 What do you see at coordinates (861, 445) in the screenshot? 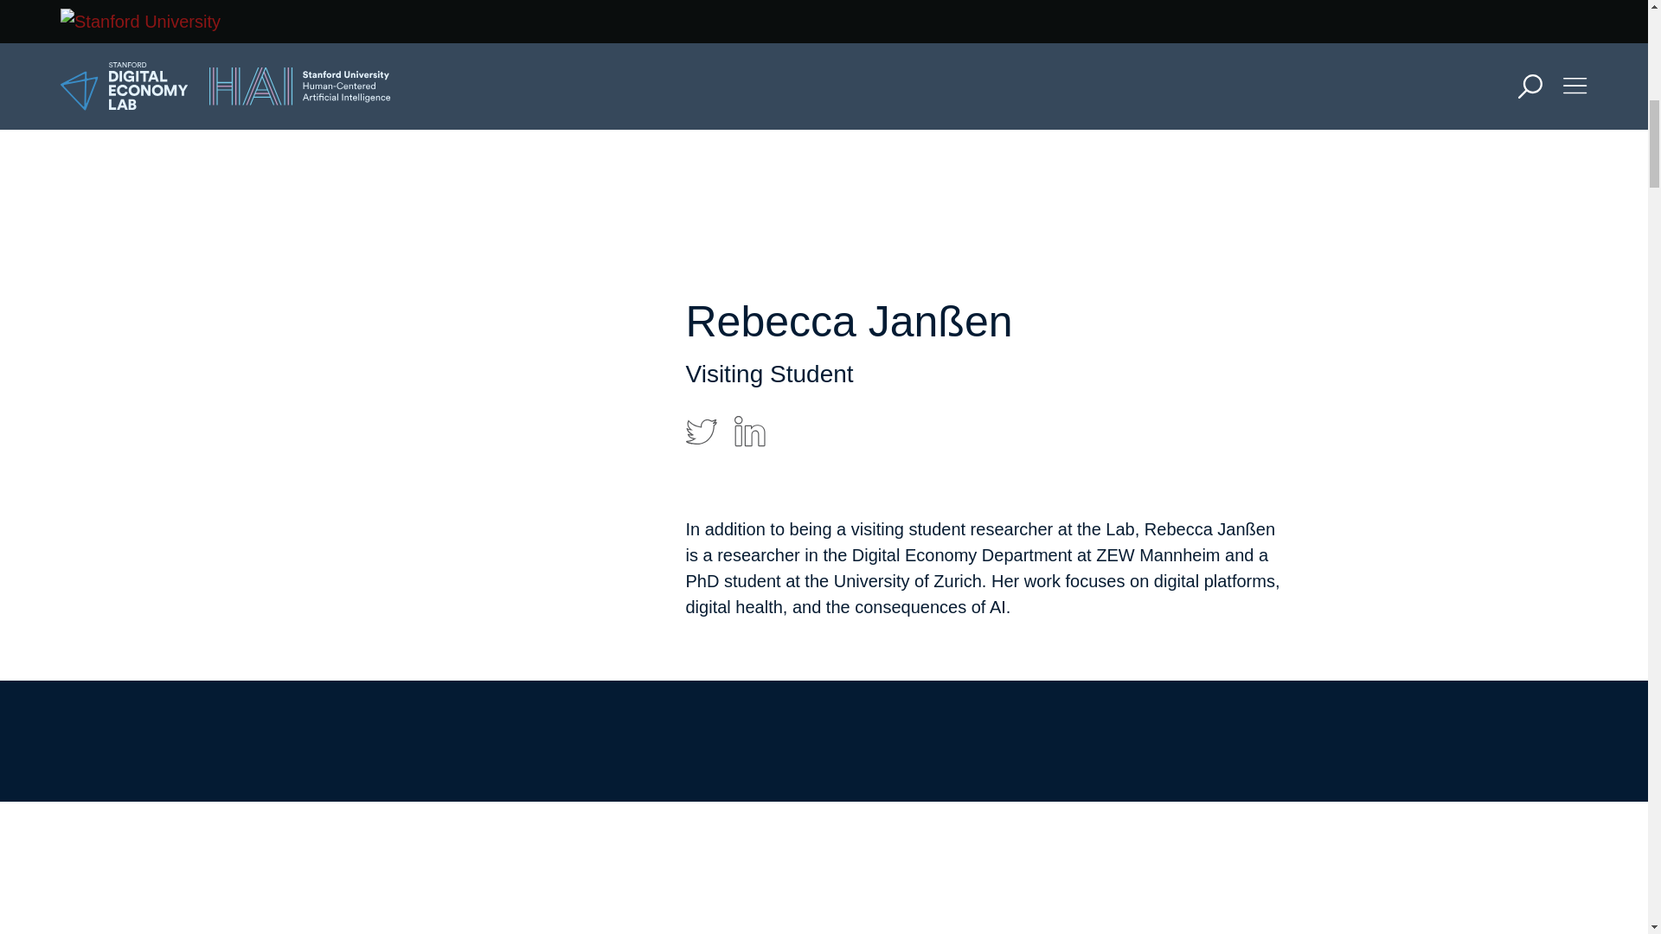
I see `YouTube` at bounding box center [861, 445].